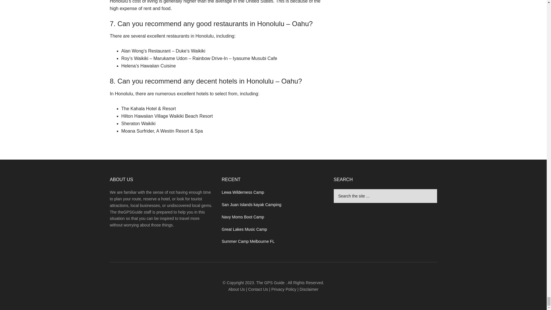 The width and height of the screenshot is (551, 310). What do you see at coordinates (258, 289) in the screenshot?
I see `Contact Us` at bounding box center [258, 289].